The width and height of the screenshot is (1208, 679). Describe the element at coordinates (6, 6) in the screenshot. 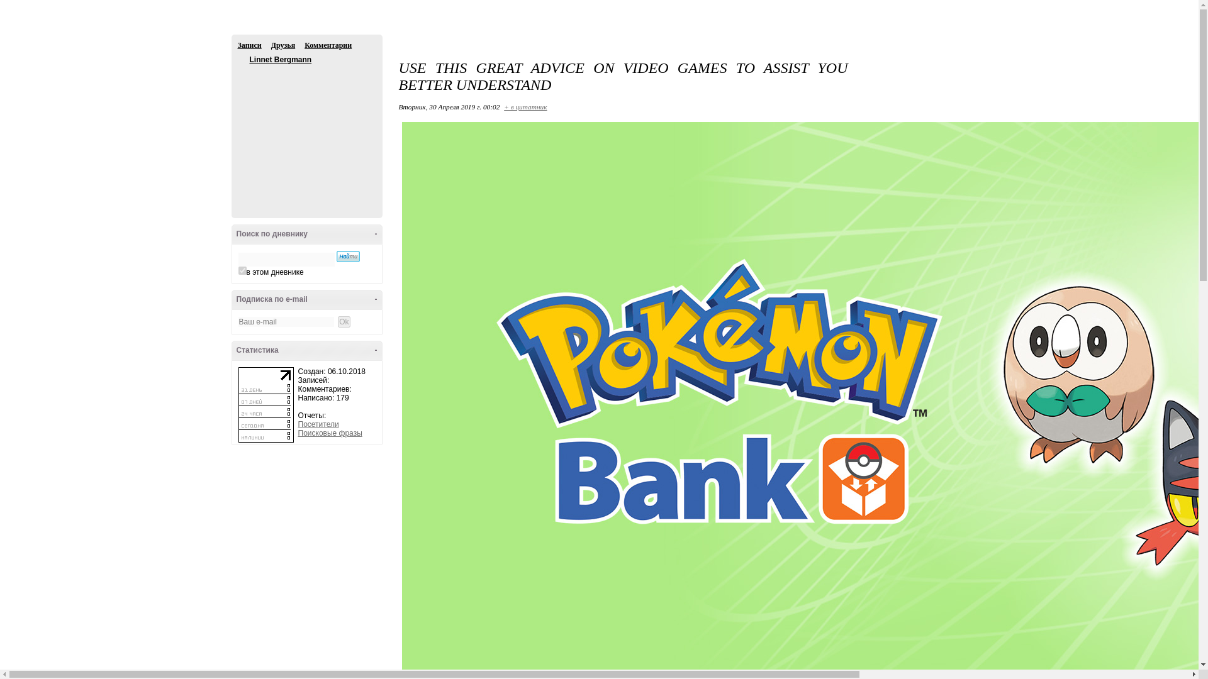

I see `Ok` at that location.